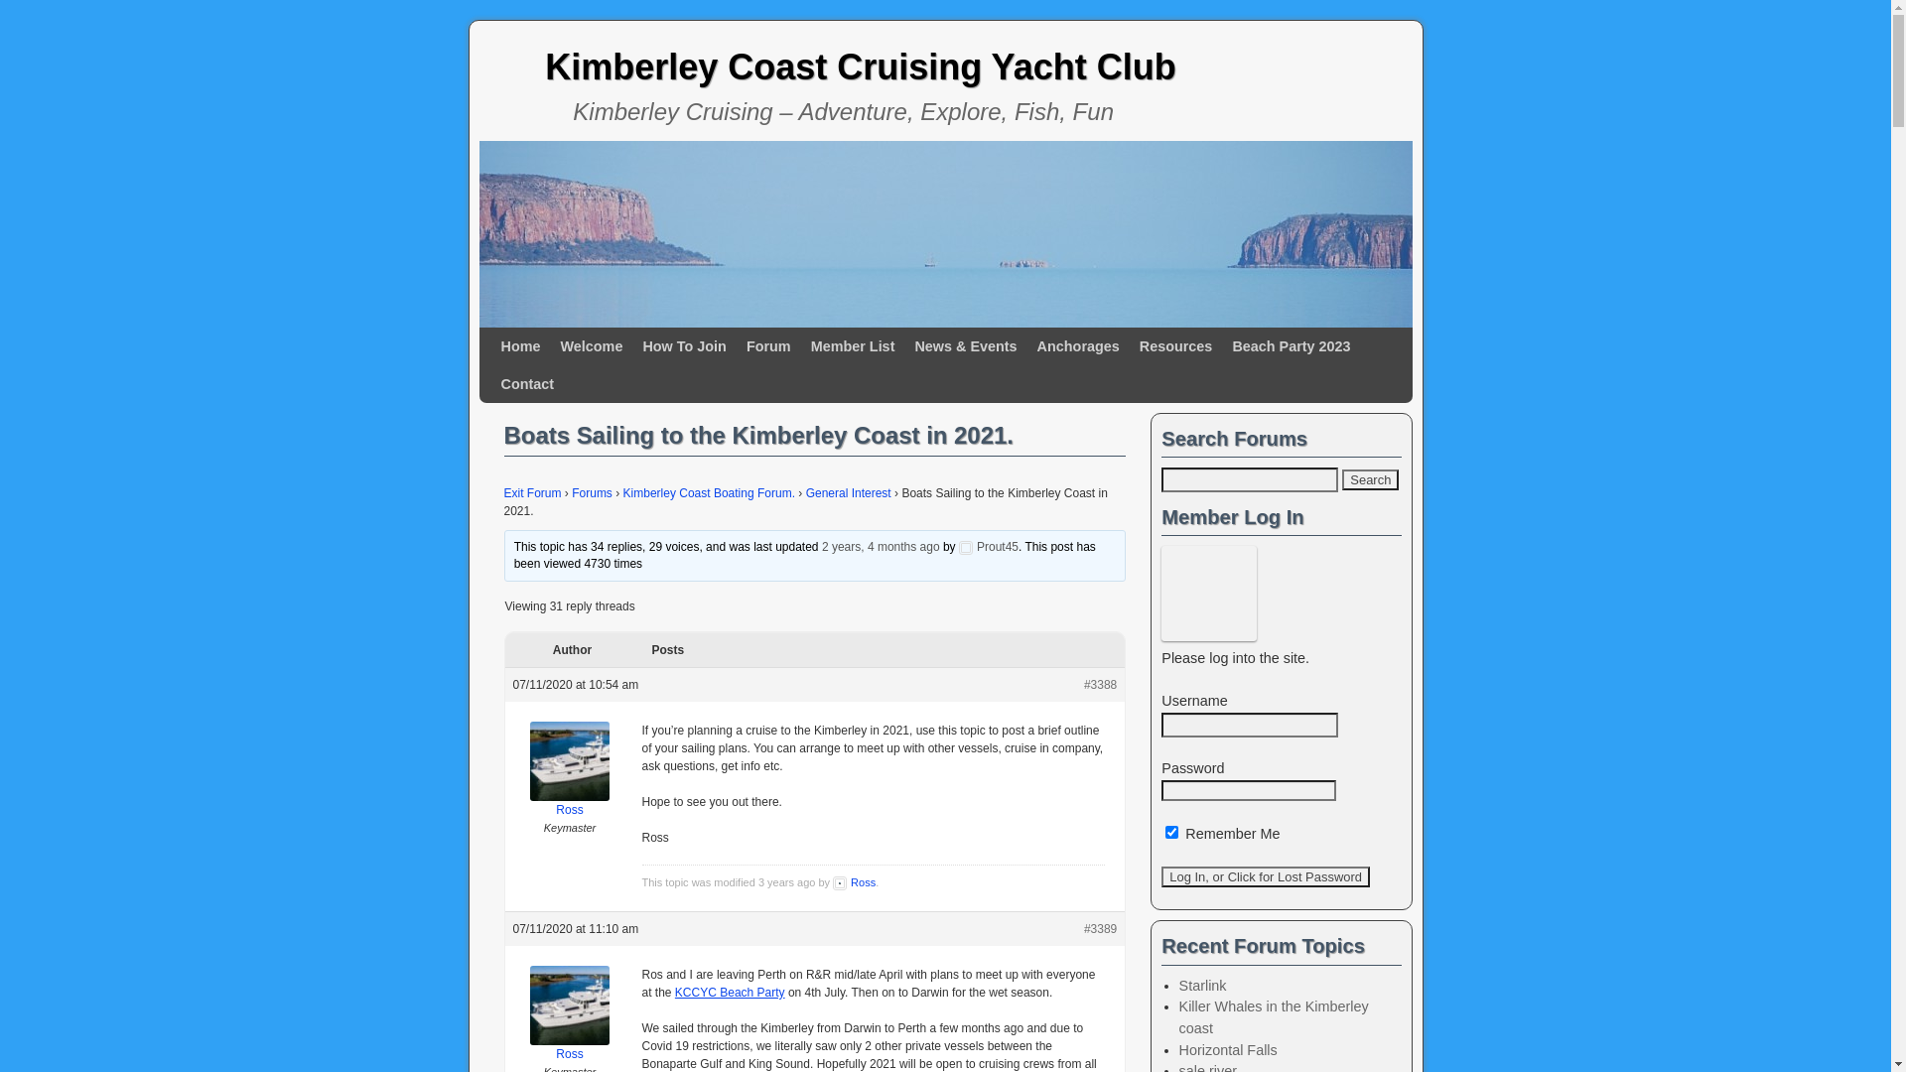  Describe the element at coordinates (526, 384) in the screenshot. I see `Contact` at that location.